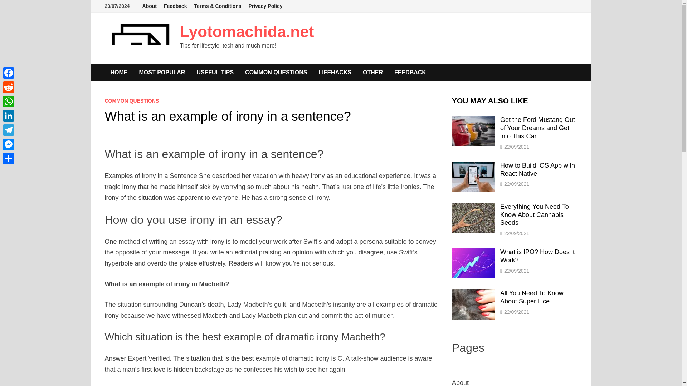 This screenshot has height=386, width=687. Describe the element at coordinates (9, 130) in the screenshot. I see `Telegram` at that location.